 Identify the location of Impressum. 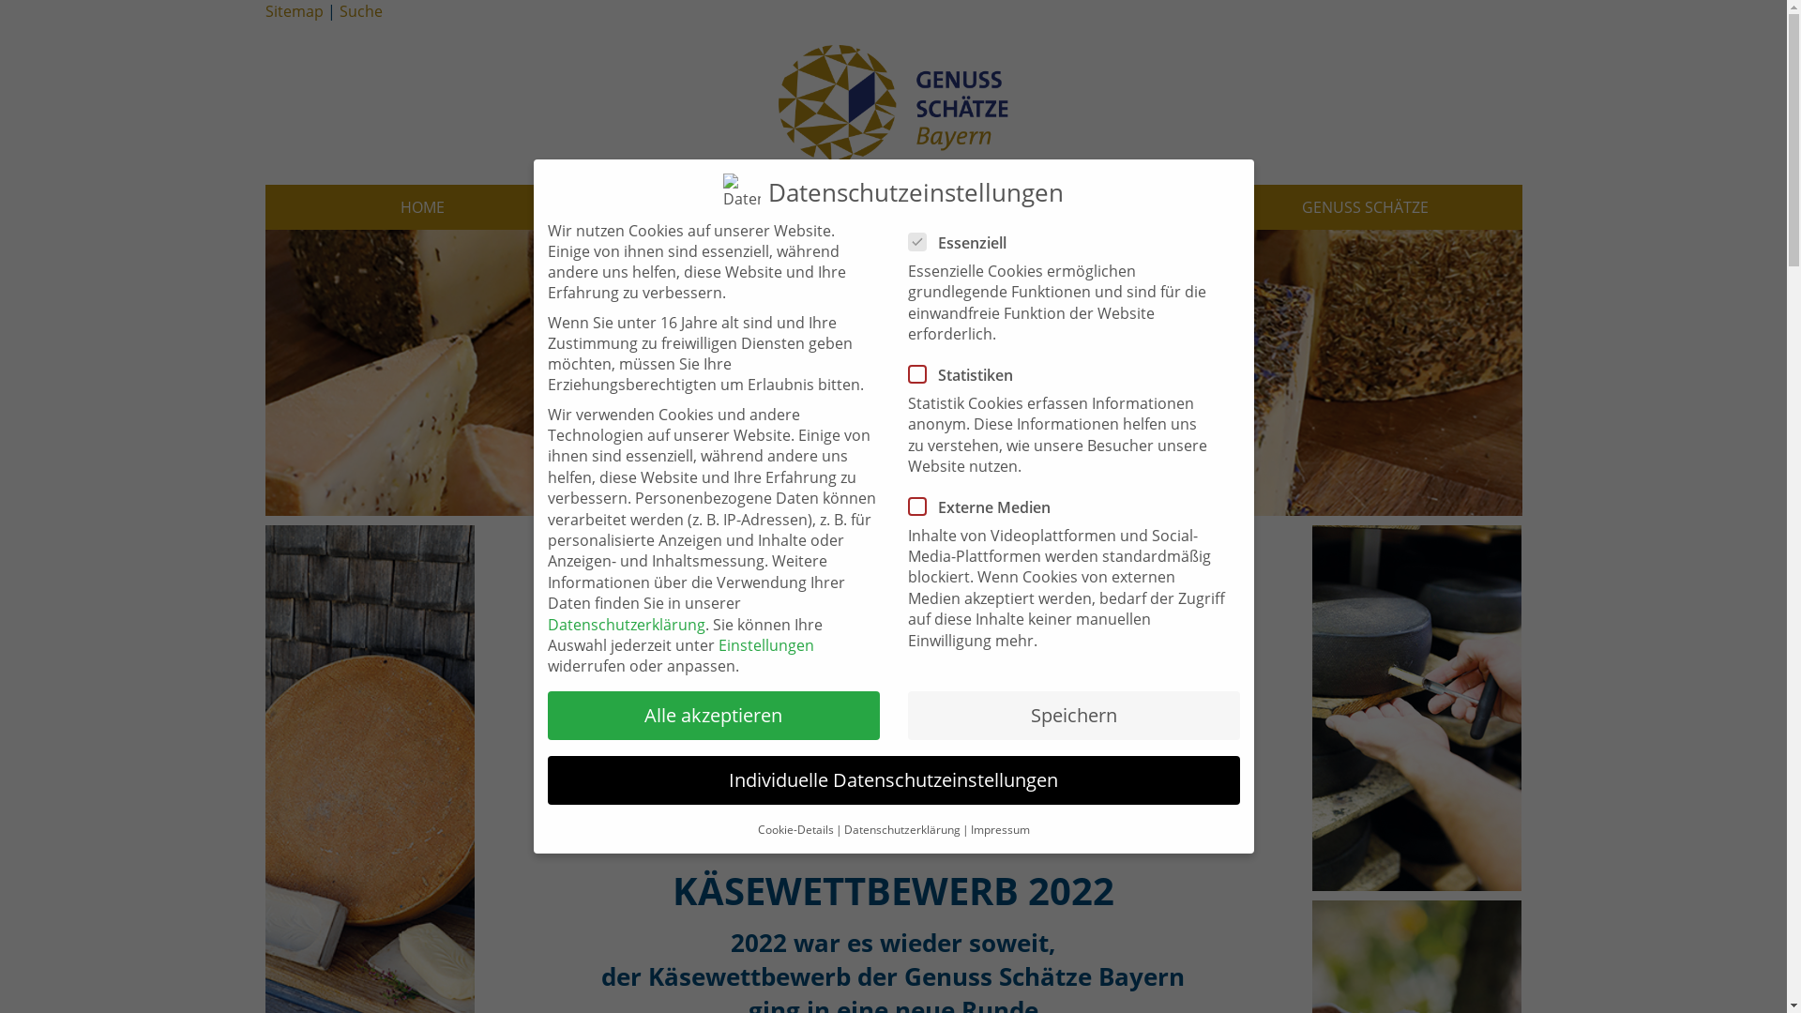
(1000, 829).